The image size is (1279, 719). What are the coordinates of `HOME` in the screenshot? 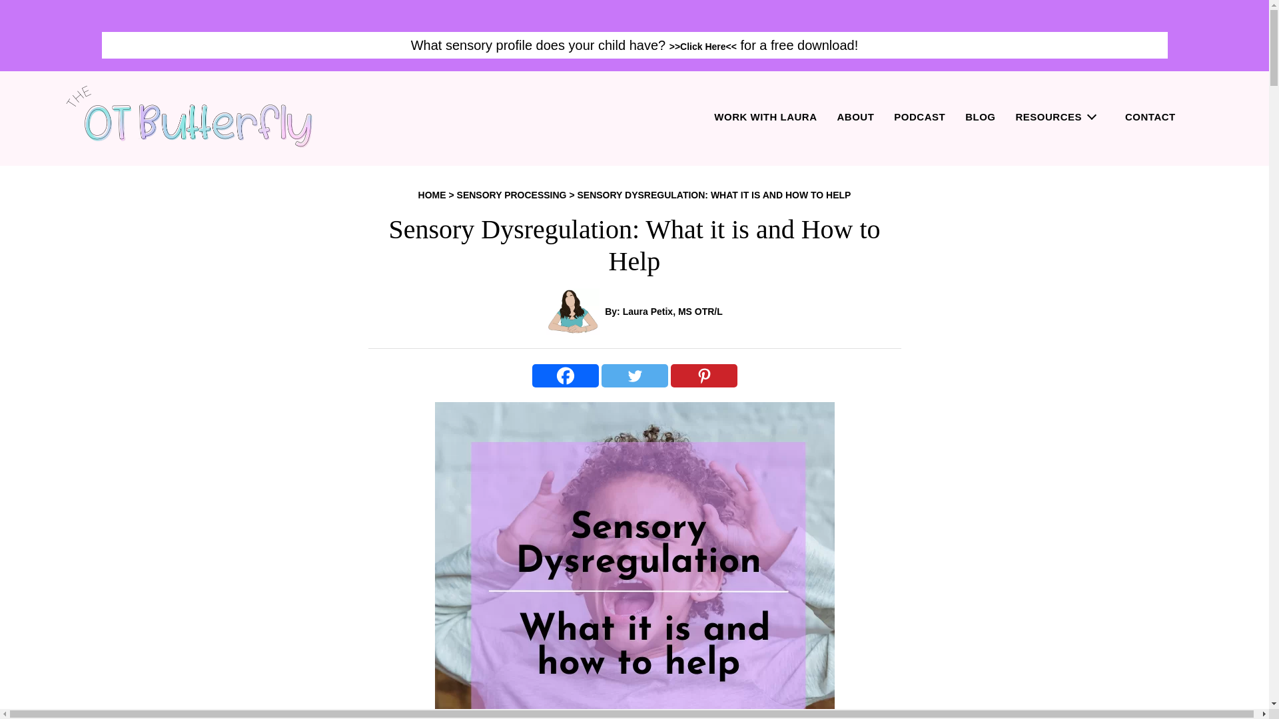 It's located at (432, 195).